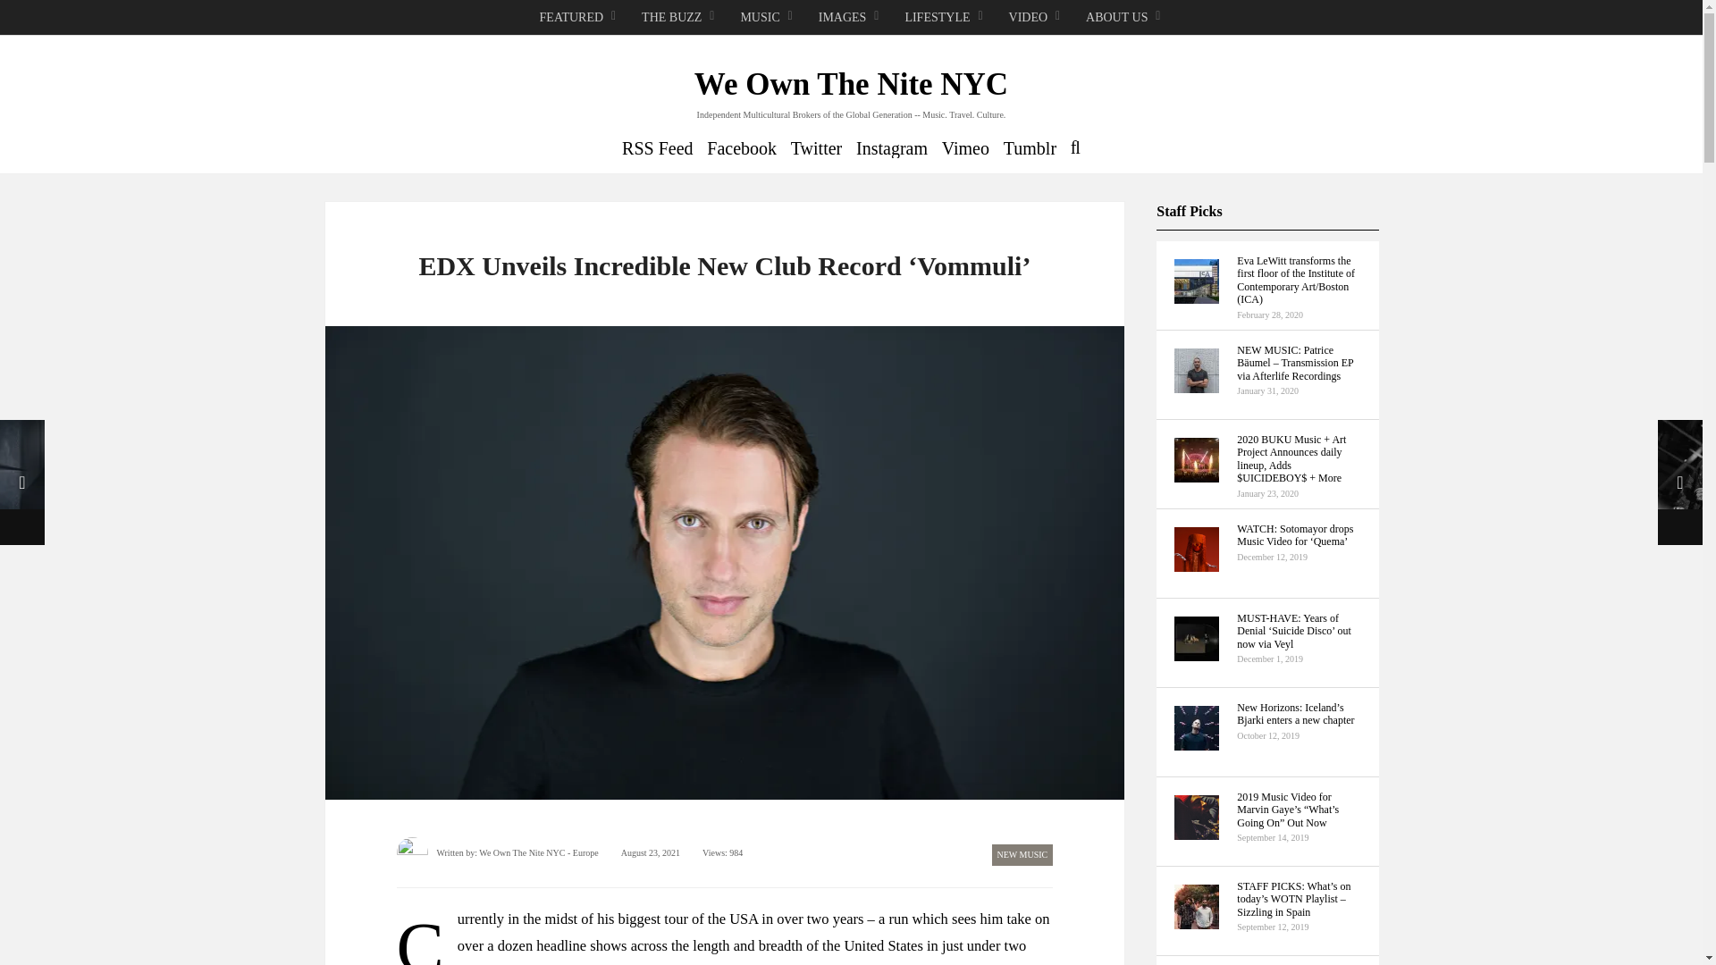 This screenshot has height=965, width=1716. Describe the element at coordinates (817, 148) in the screenshot. I see `Twitter` at that location.